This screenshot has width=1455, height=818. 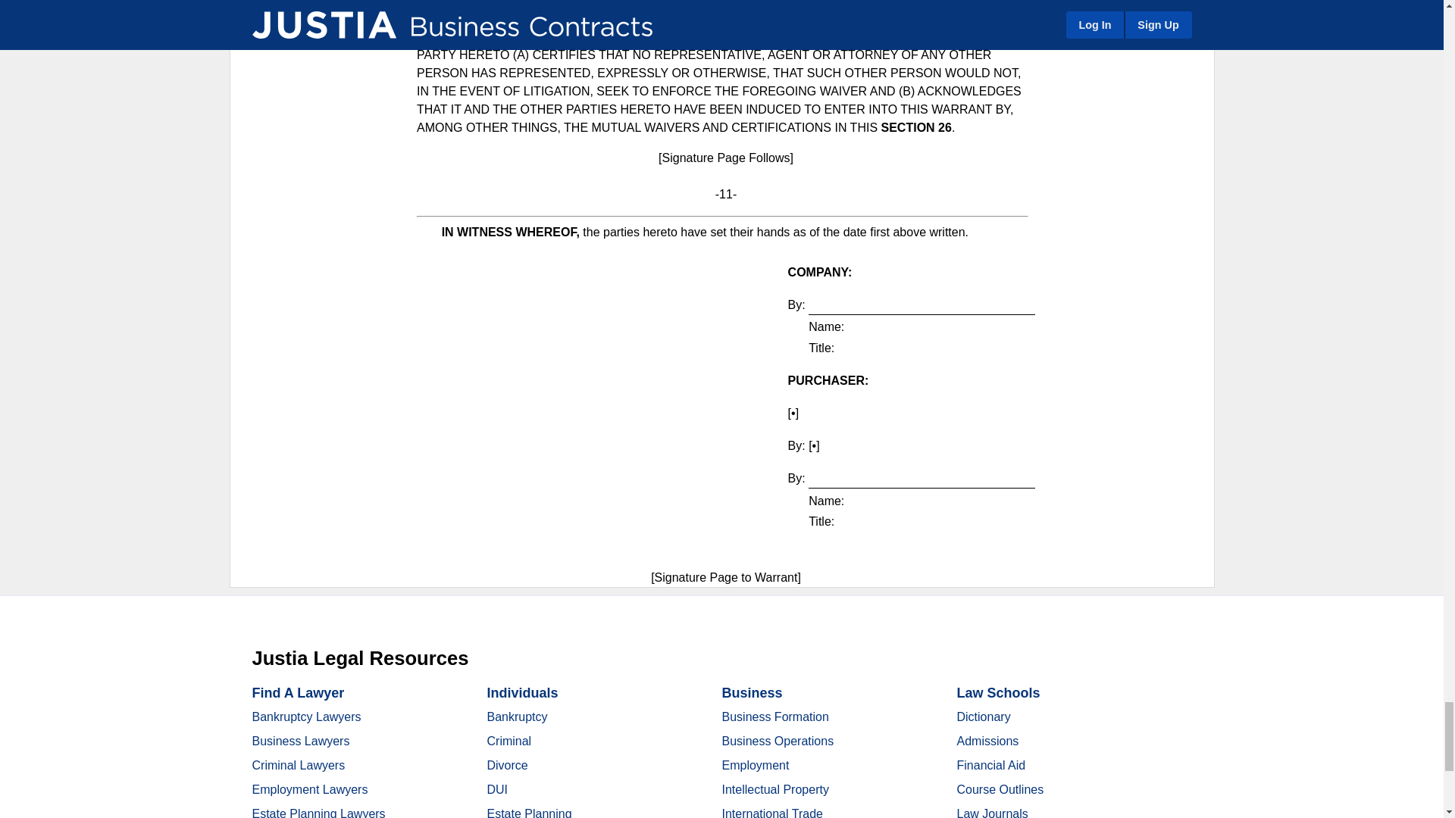 I want to click on Bankruptcy Lawyers, so click(x=306, y=717).